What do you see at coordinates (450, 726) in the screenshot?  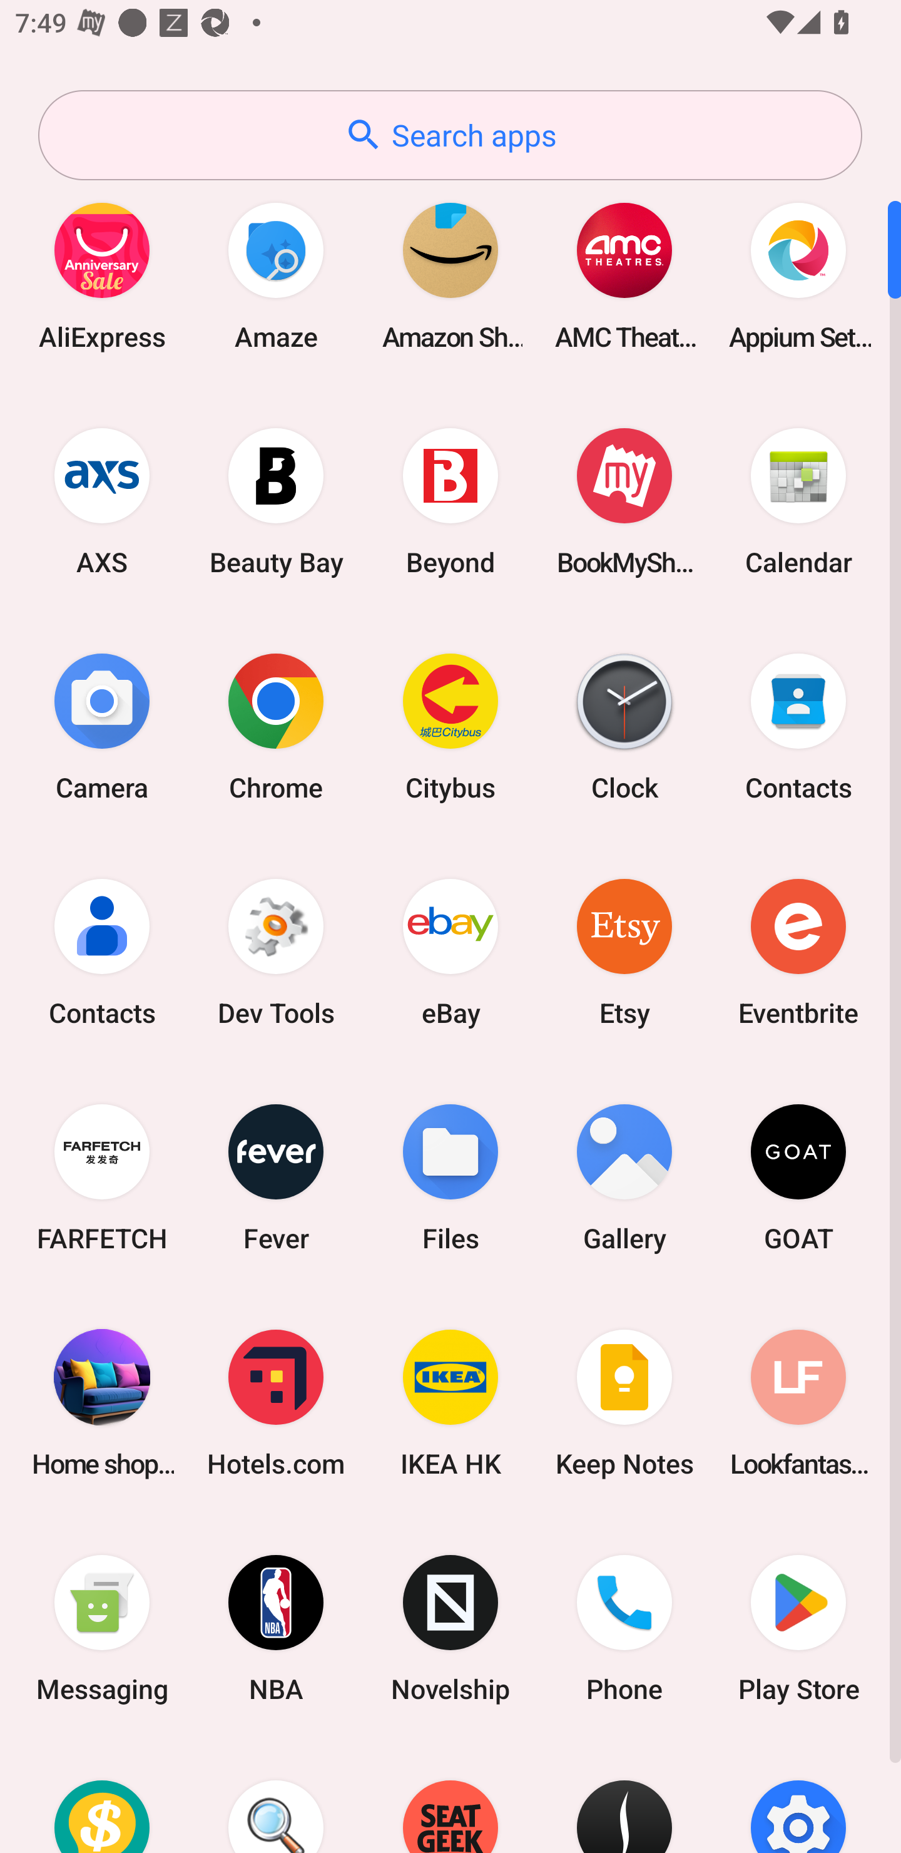 I see `Citybus` at bounding box center [450, 726].